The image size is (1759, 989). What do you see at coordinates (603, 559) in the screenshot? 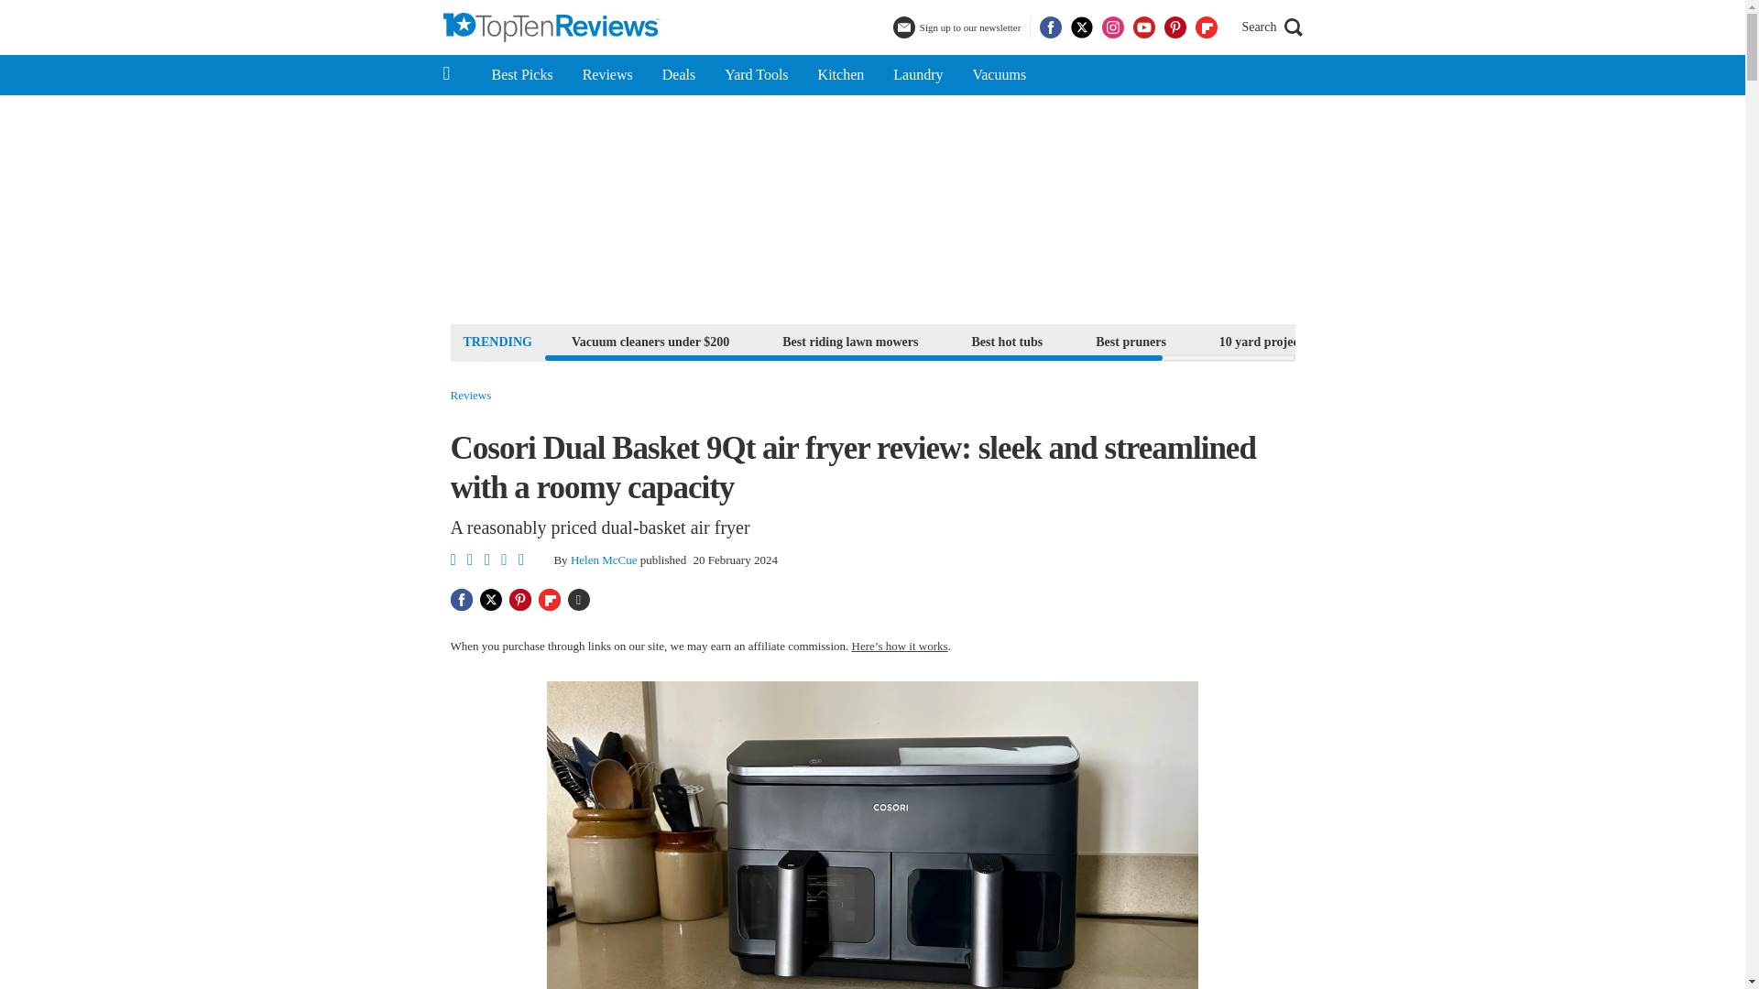
I see `Helen McCue` at bounding box center [603, 559].